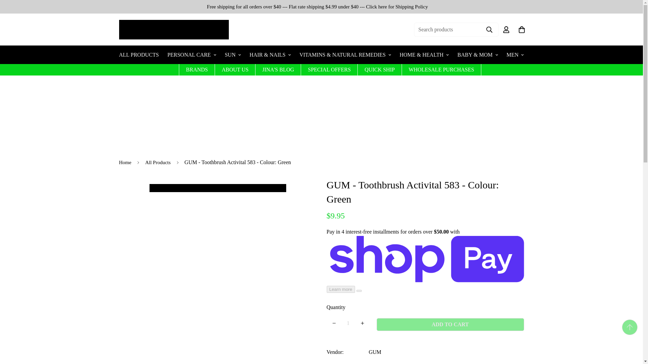  What do you see at coordinates (192, 55) in the screenshot?
I see `PERSONAL CARE` at bounding box center [192, 55].